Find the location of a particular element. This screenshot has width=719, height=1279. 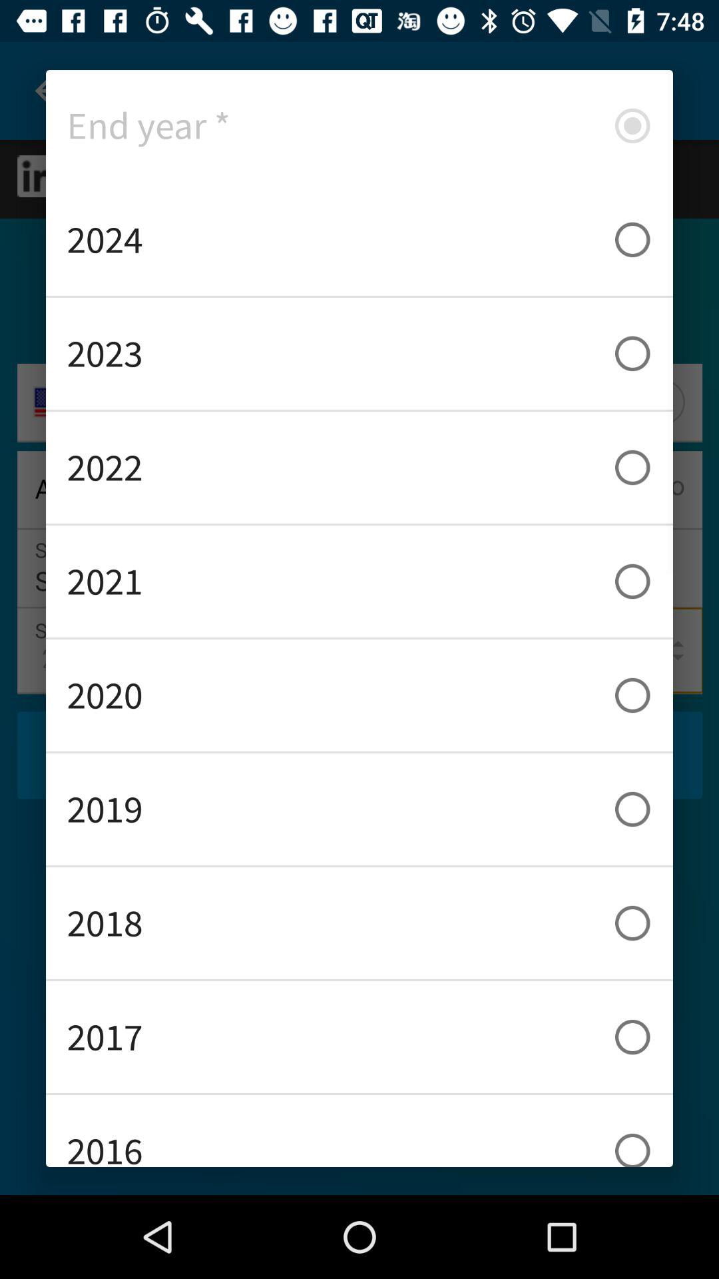

click the item above 2022 item is located at coordinates (359, 353).